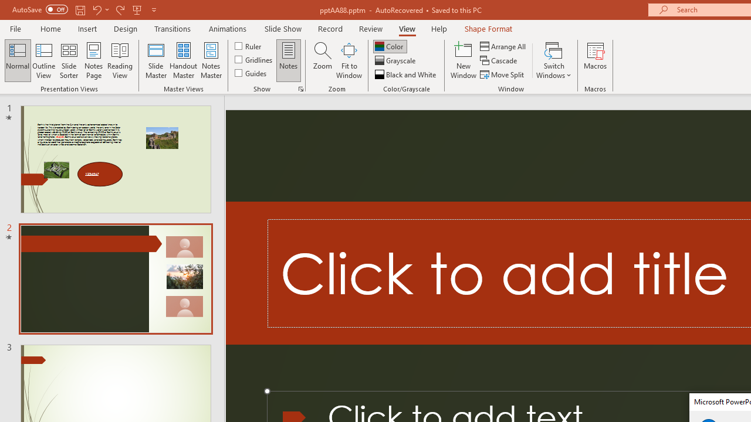 This screenshot has height=422, width=751. What do you see at coordinates (390, 46) in the screenshot?
I see `Color` at bounding box center [390, 46].